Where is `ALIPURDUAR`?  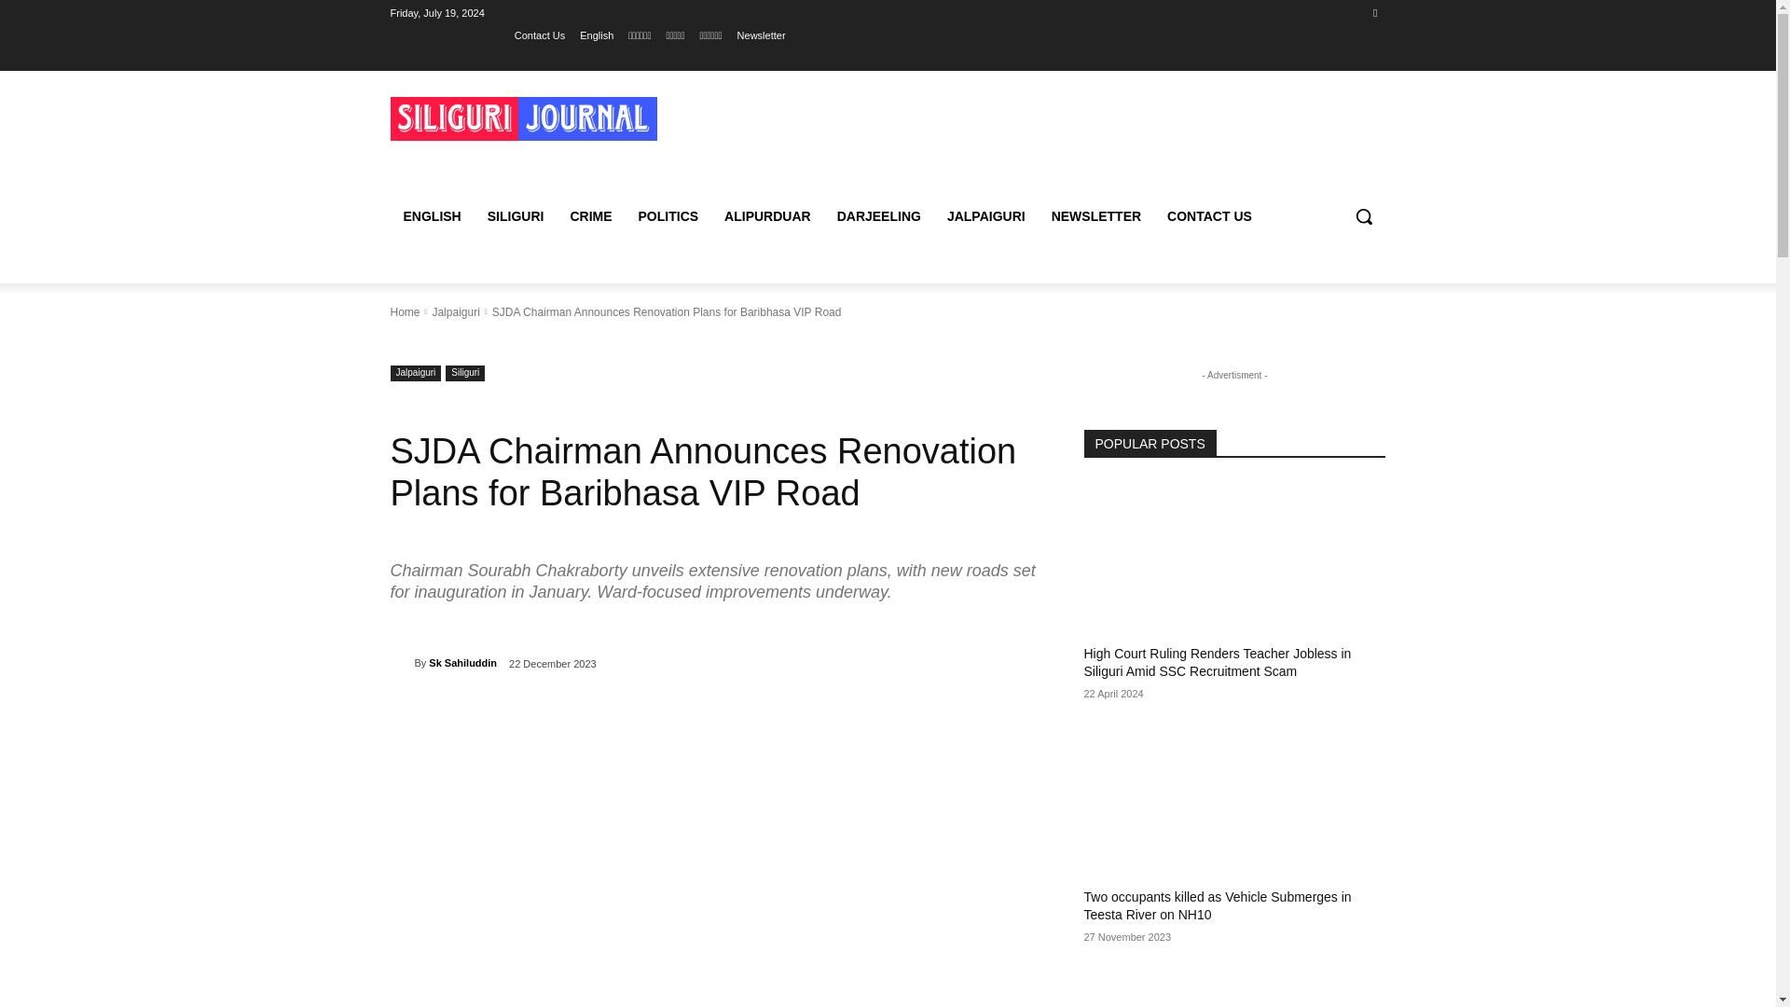
ALIPURDUAR is located at coordinates (766, 216).